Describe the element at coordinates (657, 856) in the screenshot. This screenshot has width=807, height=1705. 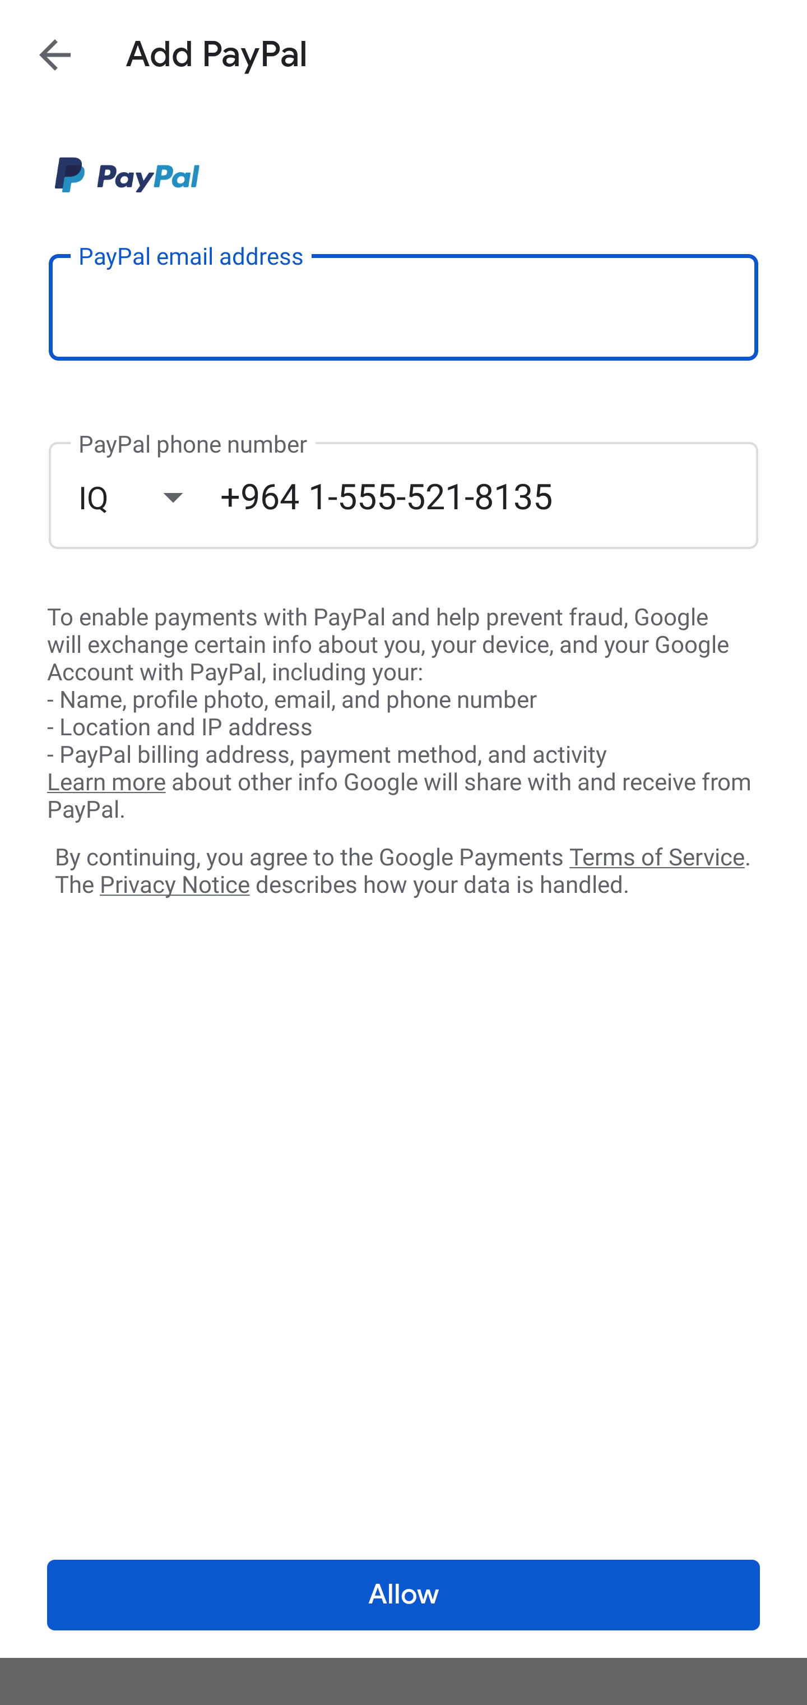
I see `Terms of Service` at that location.